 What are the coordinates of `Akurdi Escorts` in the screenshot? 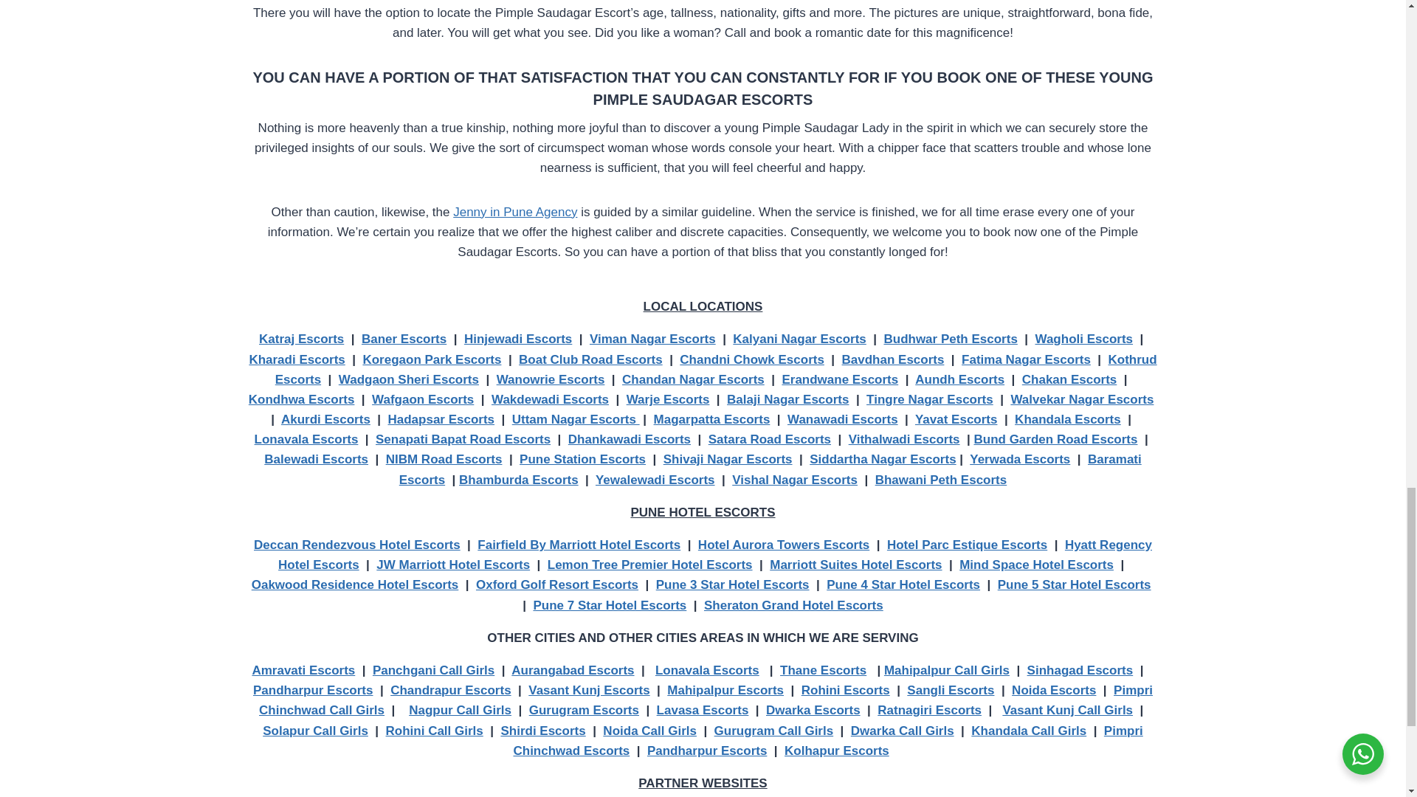 It's located at (325, 419).